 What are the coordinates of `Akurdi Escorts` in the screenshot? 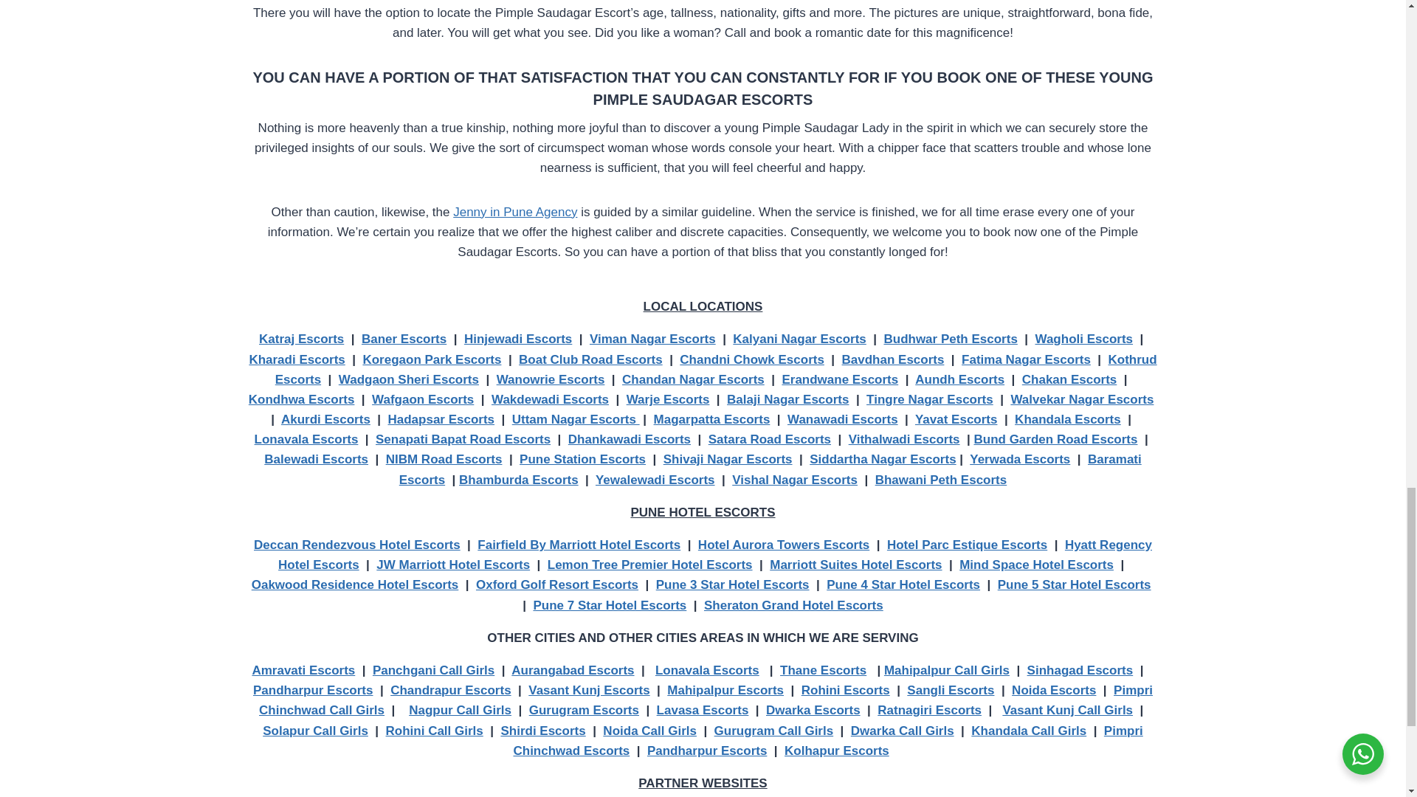 It's located at (325, 419).